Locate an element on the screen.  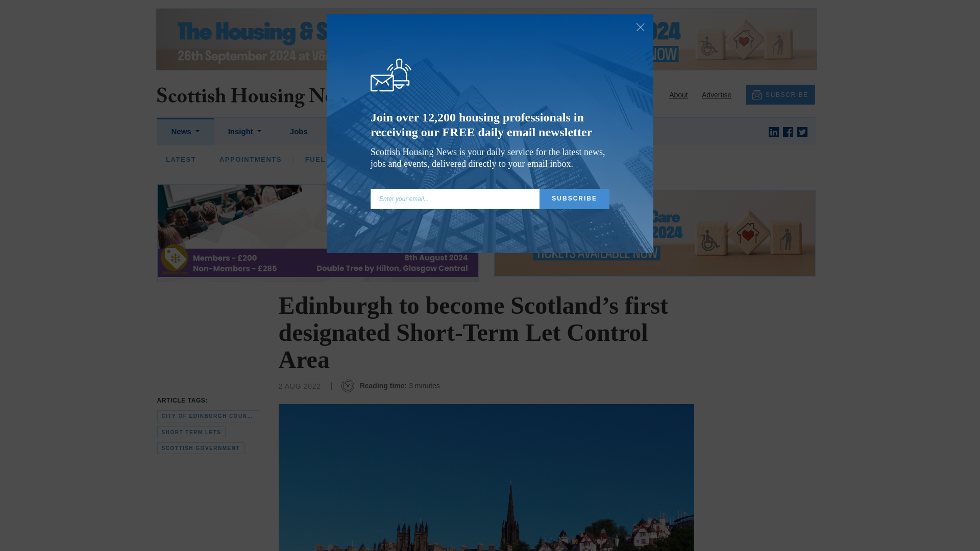
WELFARE is located at coordinates (535, 159).